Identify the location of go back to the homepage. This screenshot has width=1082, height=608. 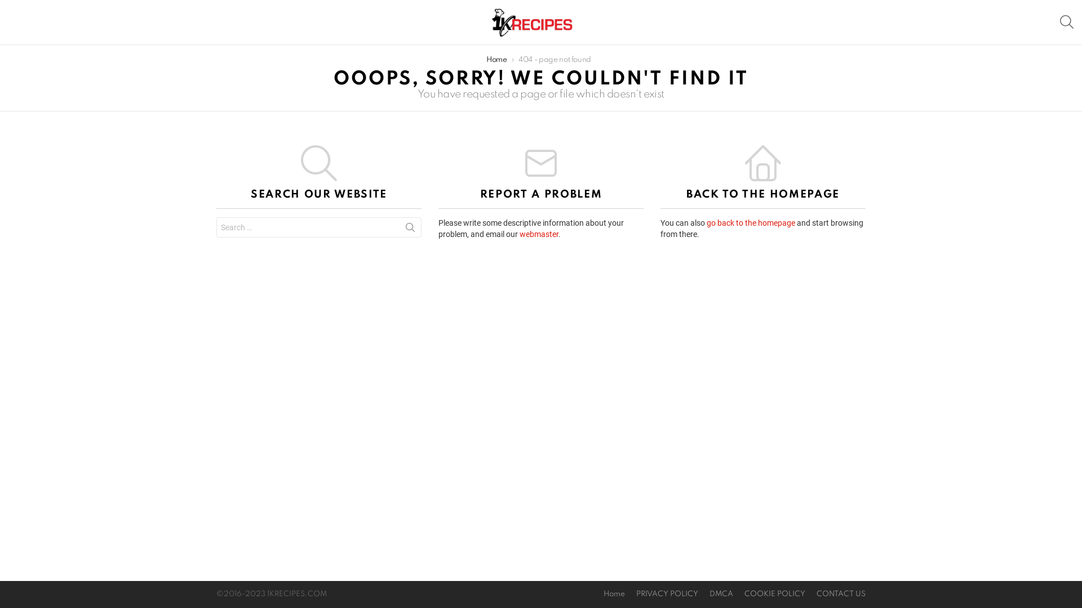
(751, 223).